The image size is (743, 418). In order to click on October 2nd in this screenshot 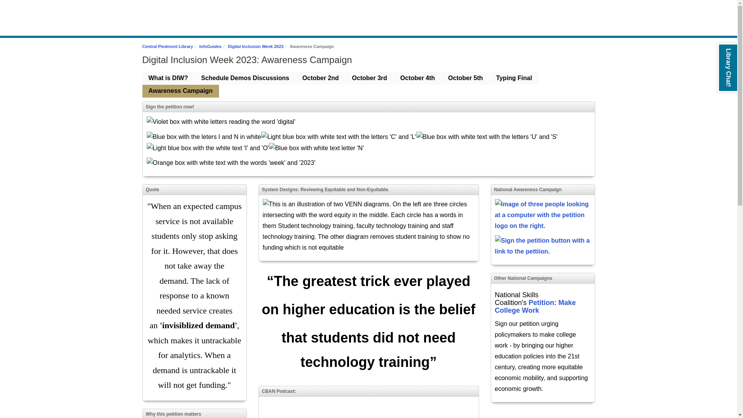, I will do `click(320, 78)`.